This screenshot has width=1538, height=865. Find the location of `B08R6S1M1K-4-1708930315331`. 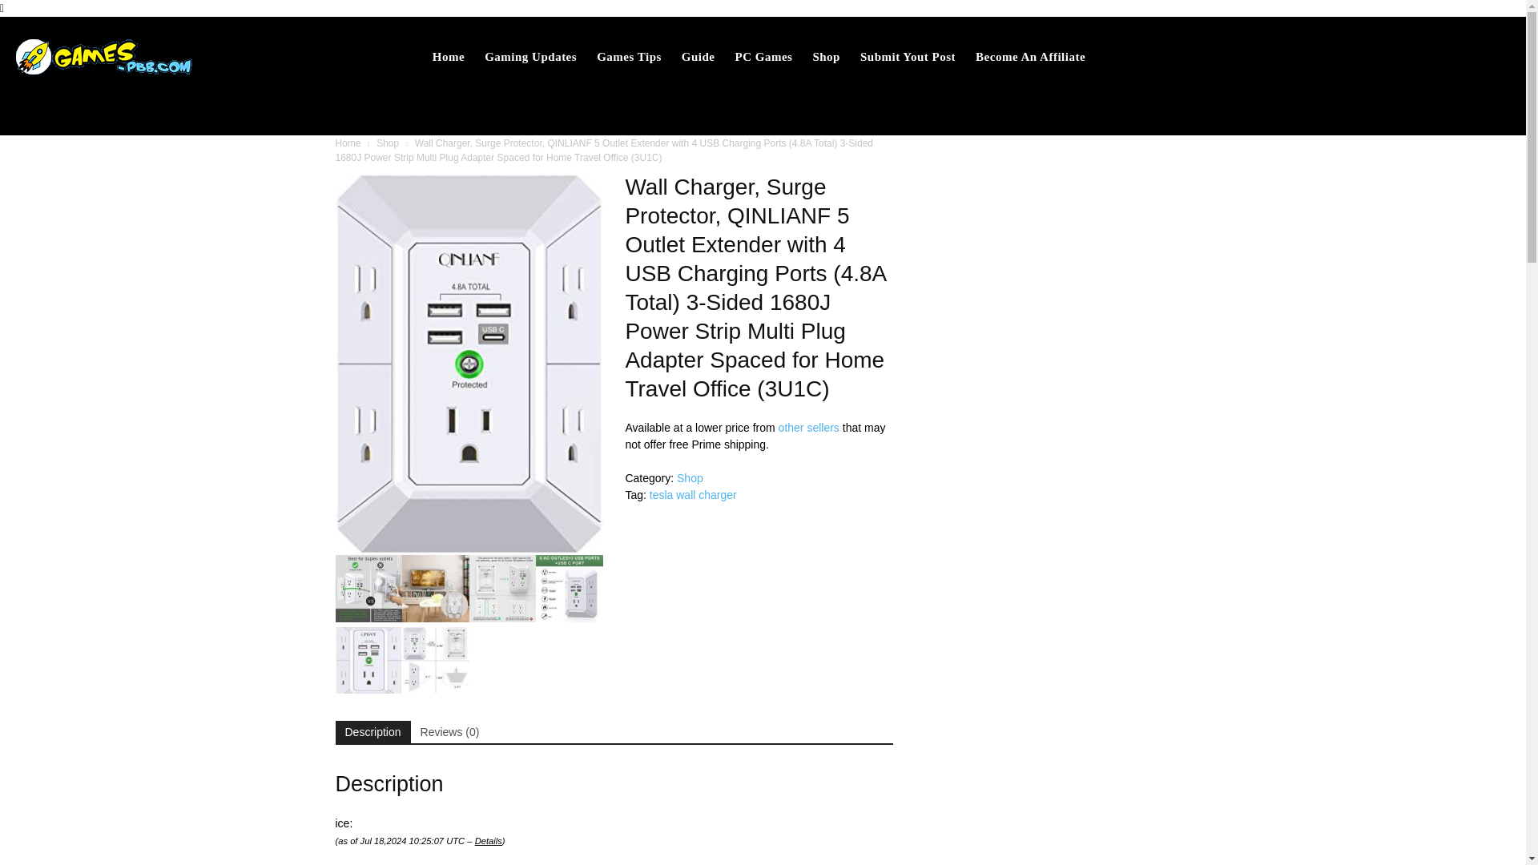

B08R6S1M1K-4-1708930315331 is located at coordinates (368, 588).